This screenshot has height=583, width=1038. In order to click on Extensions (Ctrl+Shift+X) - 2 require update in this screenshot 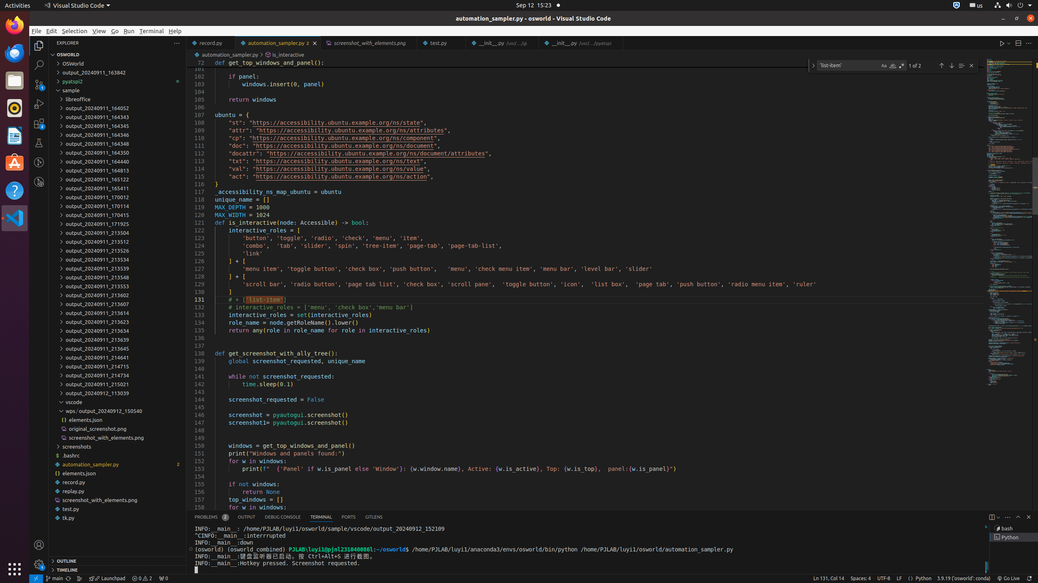, I will do `click(39, 123)`.